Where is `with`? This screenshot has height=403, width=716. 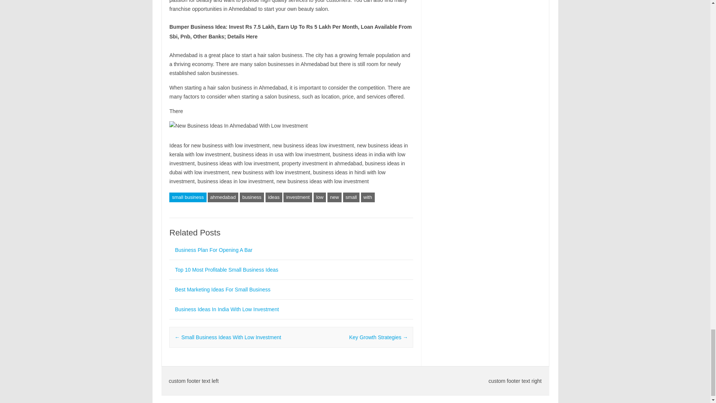
with is located at coordinates (368, 197).